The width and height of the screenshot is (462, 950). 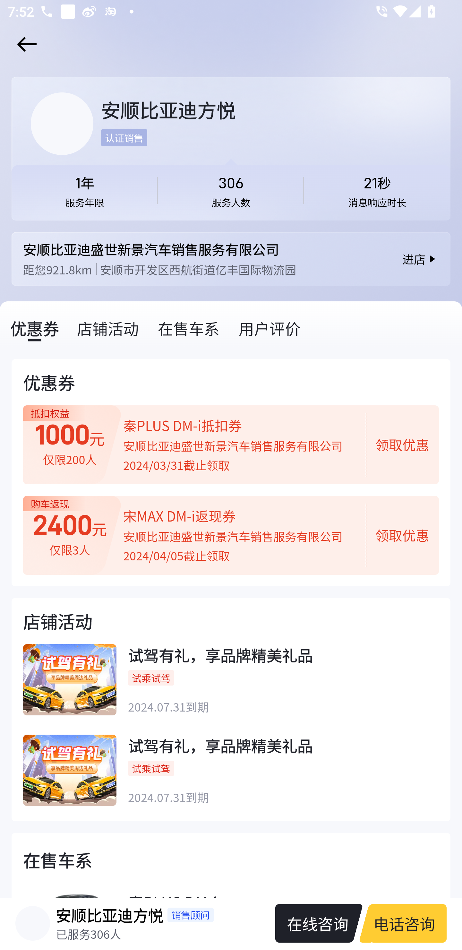 What do you see at coordinates (189, 328) in the screenshot?
I see `在售车系` at bounding box center [189, 328].